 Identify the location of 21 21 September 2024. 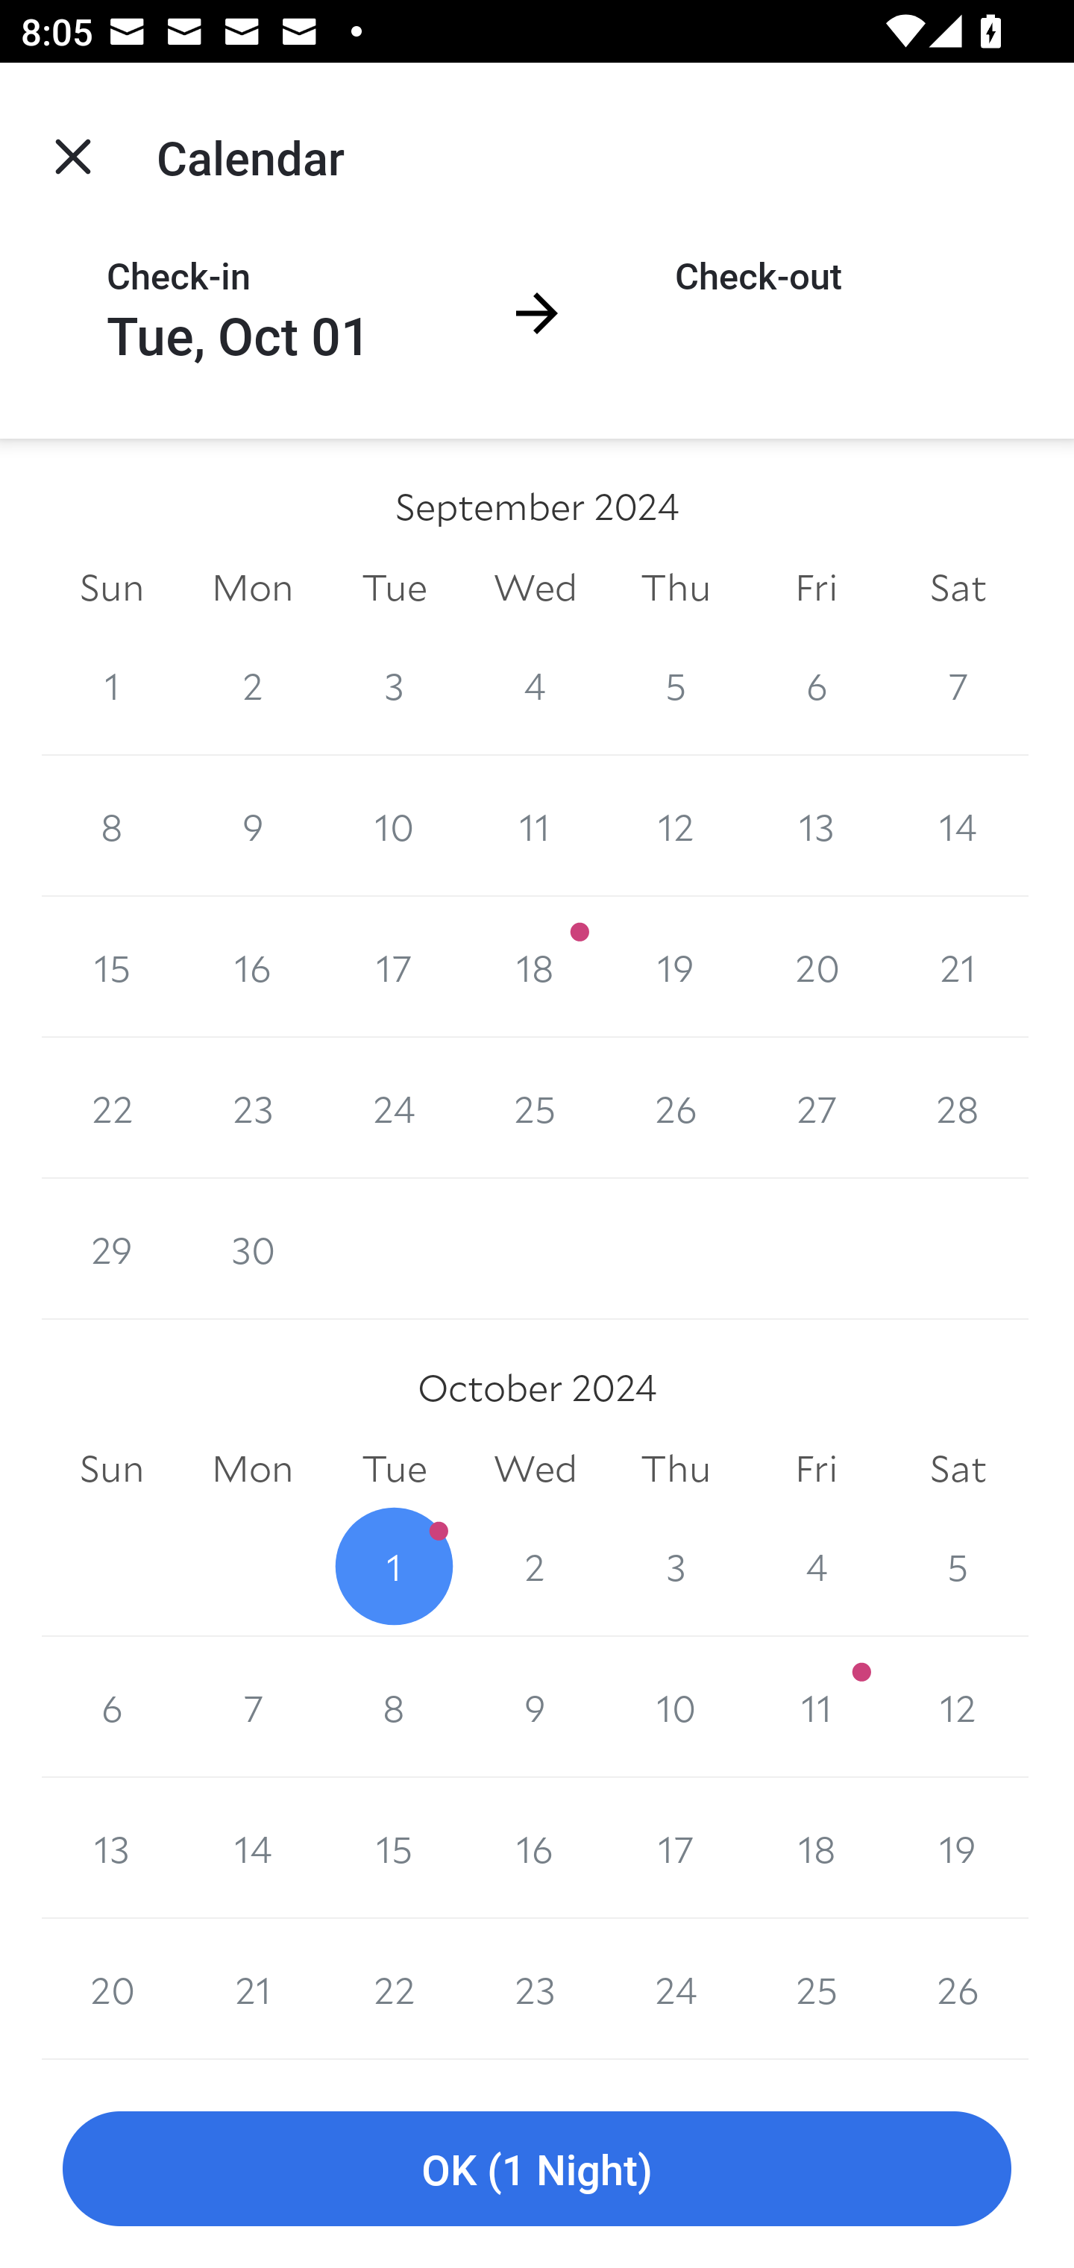
(958, 967).